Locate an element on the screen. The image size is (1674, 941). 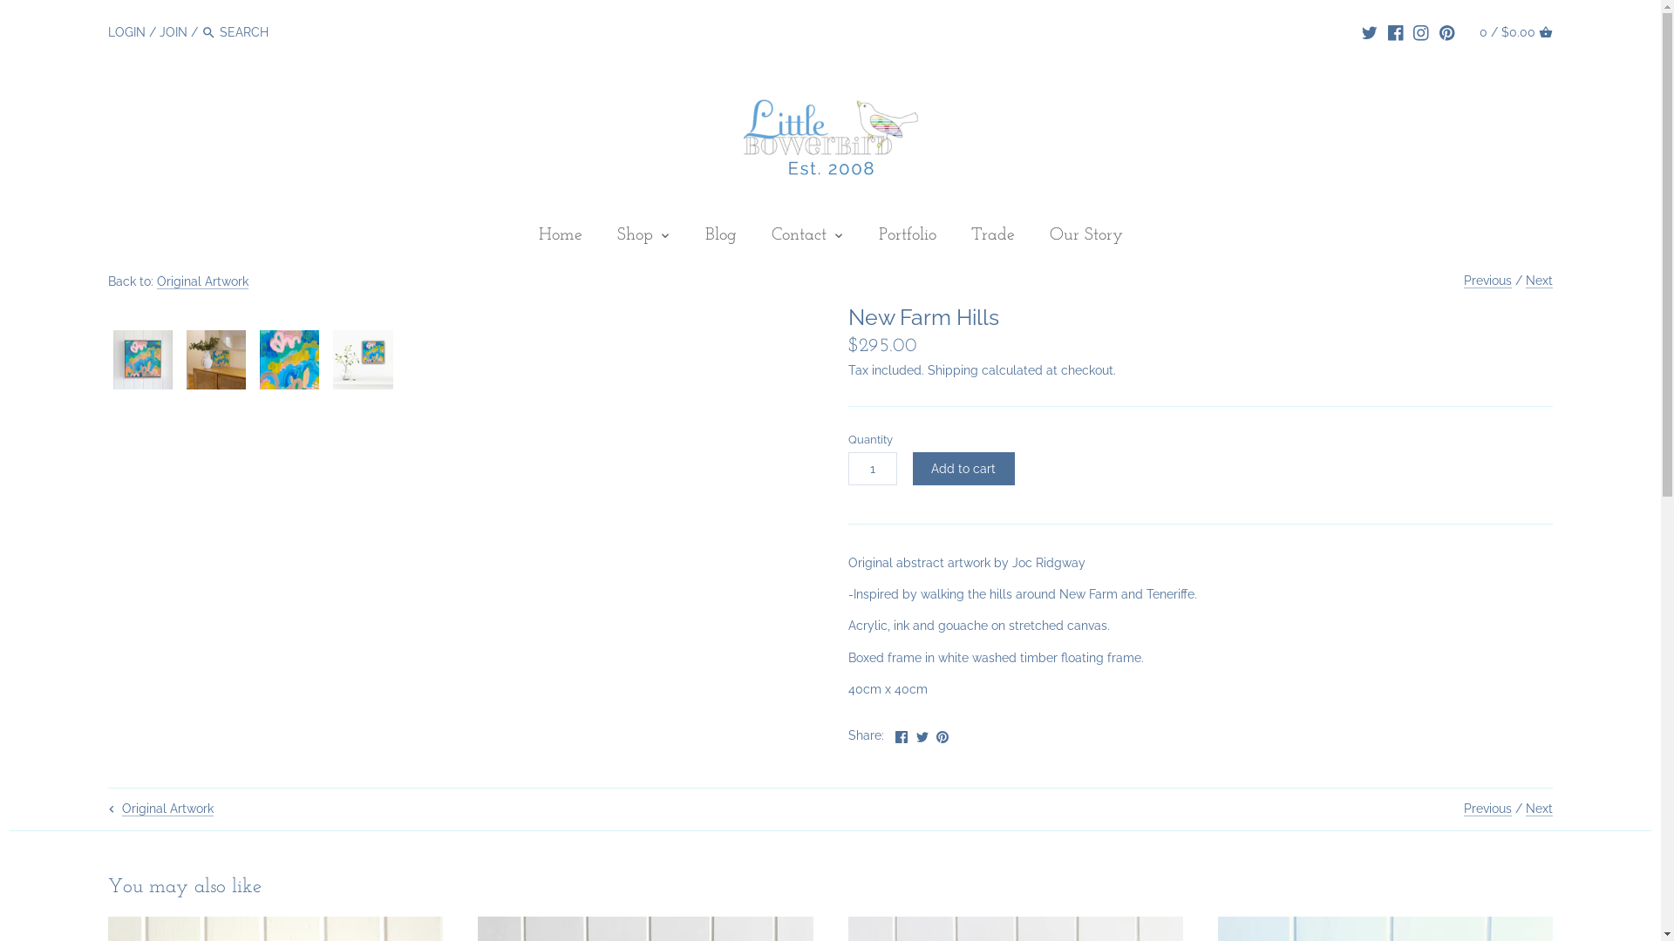
INSTAGRAM is located at coordinates (1421, 31).